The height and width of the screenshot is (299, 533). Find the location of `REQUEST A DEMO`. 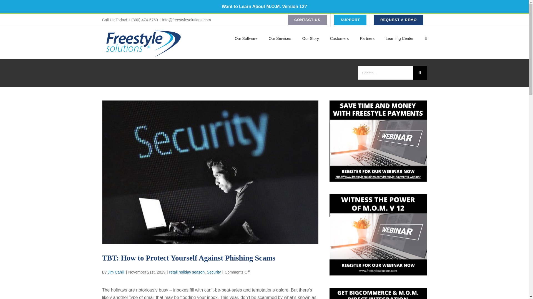

REQUEST A DEMO is located at coordinates (399, 20).